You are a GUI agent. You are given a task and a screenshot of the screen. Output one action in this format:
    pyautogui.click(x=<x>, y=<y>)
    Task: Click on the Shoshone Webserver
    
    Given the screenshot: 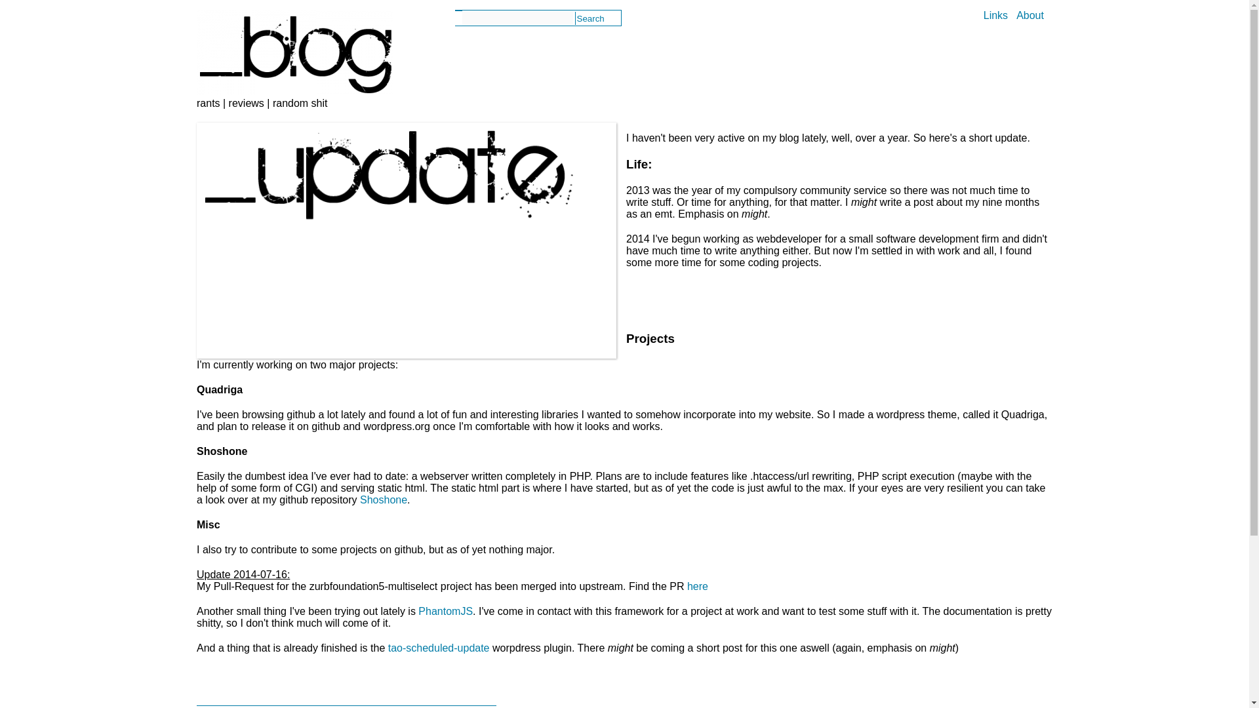 What is the action you would take?
    pyautogui.click(x=383, y=500)
    